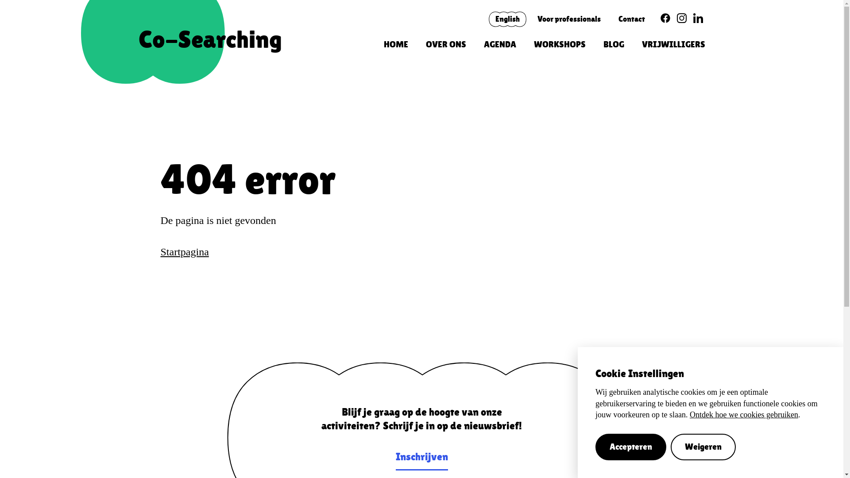 This screenshot has height=478, width=850. I want to click on Subscribe, so click(421, 329).